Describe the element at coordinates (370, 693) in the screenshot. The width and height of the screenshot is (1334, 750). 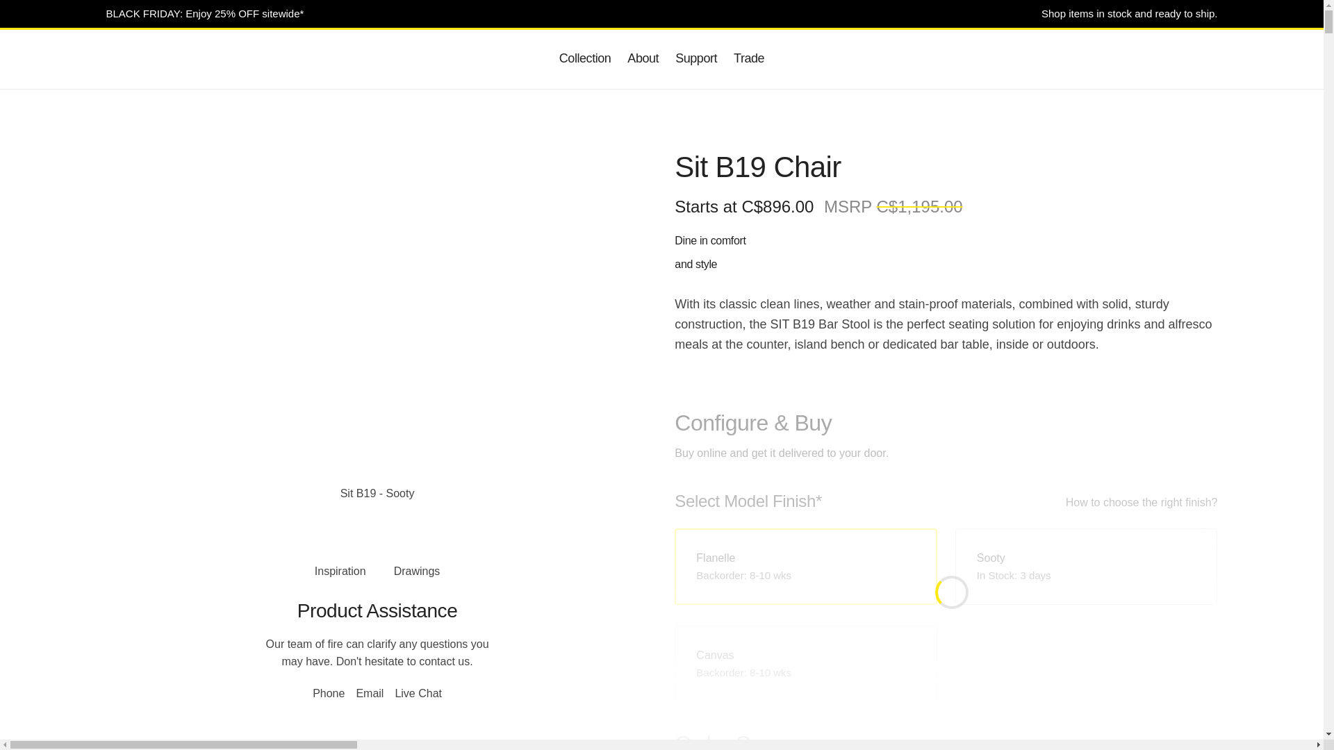
I see `Email` at that location.